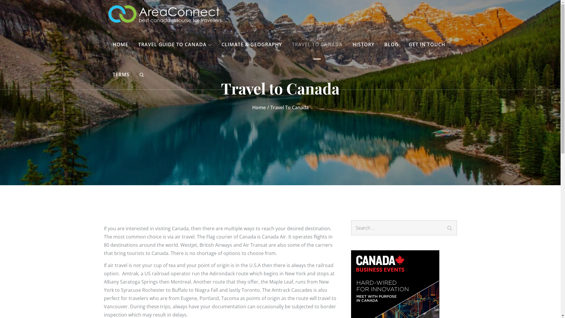  Describe the element at coordinates (259, 107) in the screenshot. I see `Home` at that location.